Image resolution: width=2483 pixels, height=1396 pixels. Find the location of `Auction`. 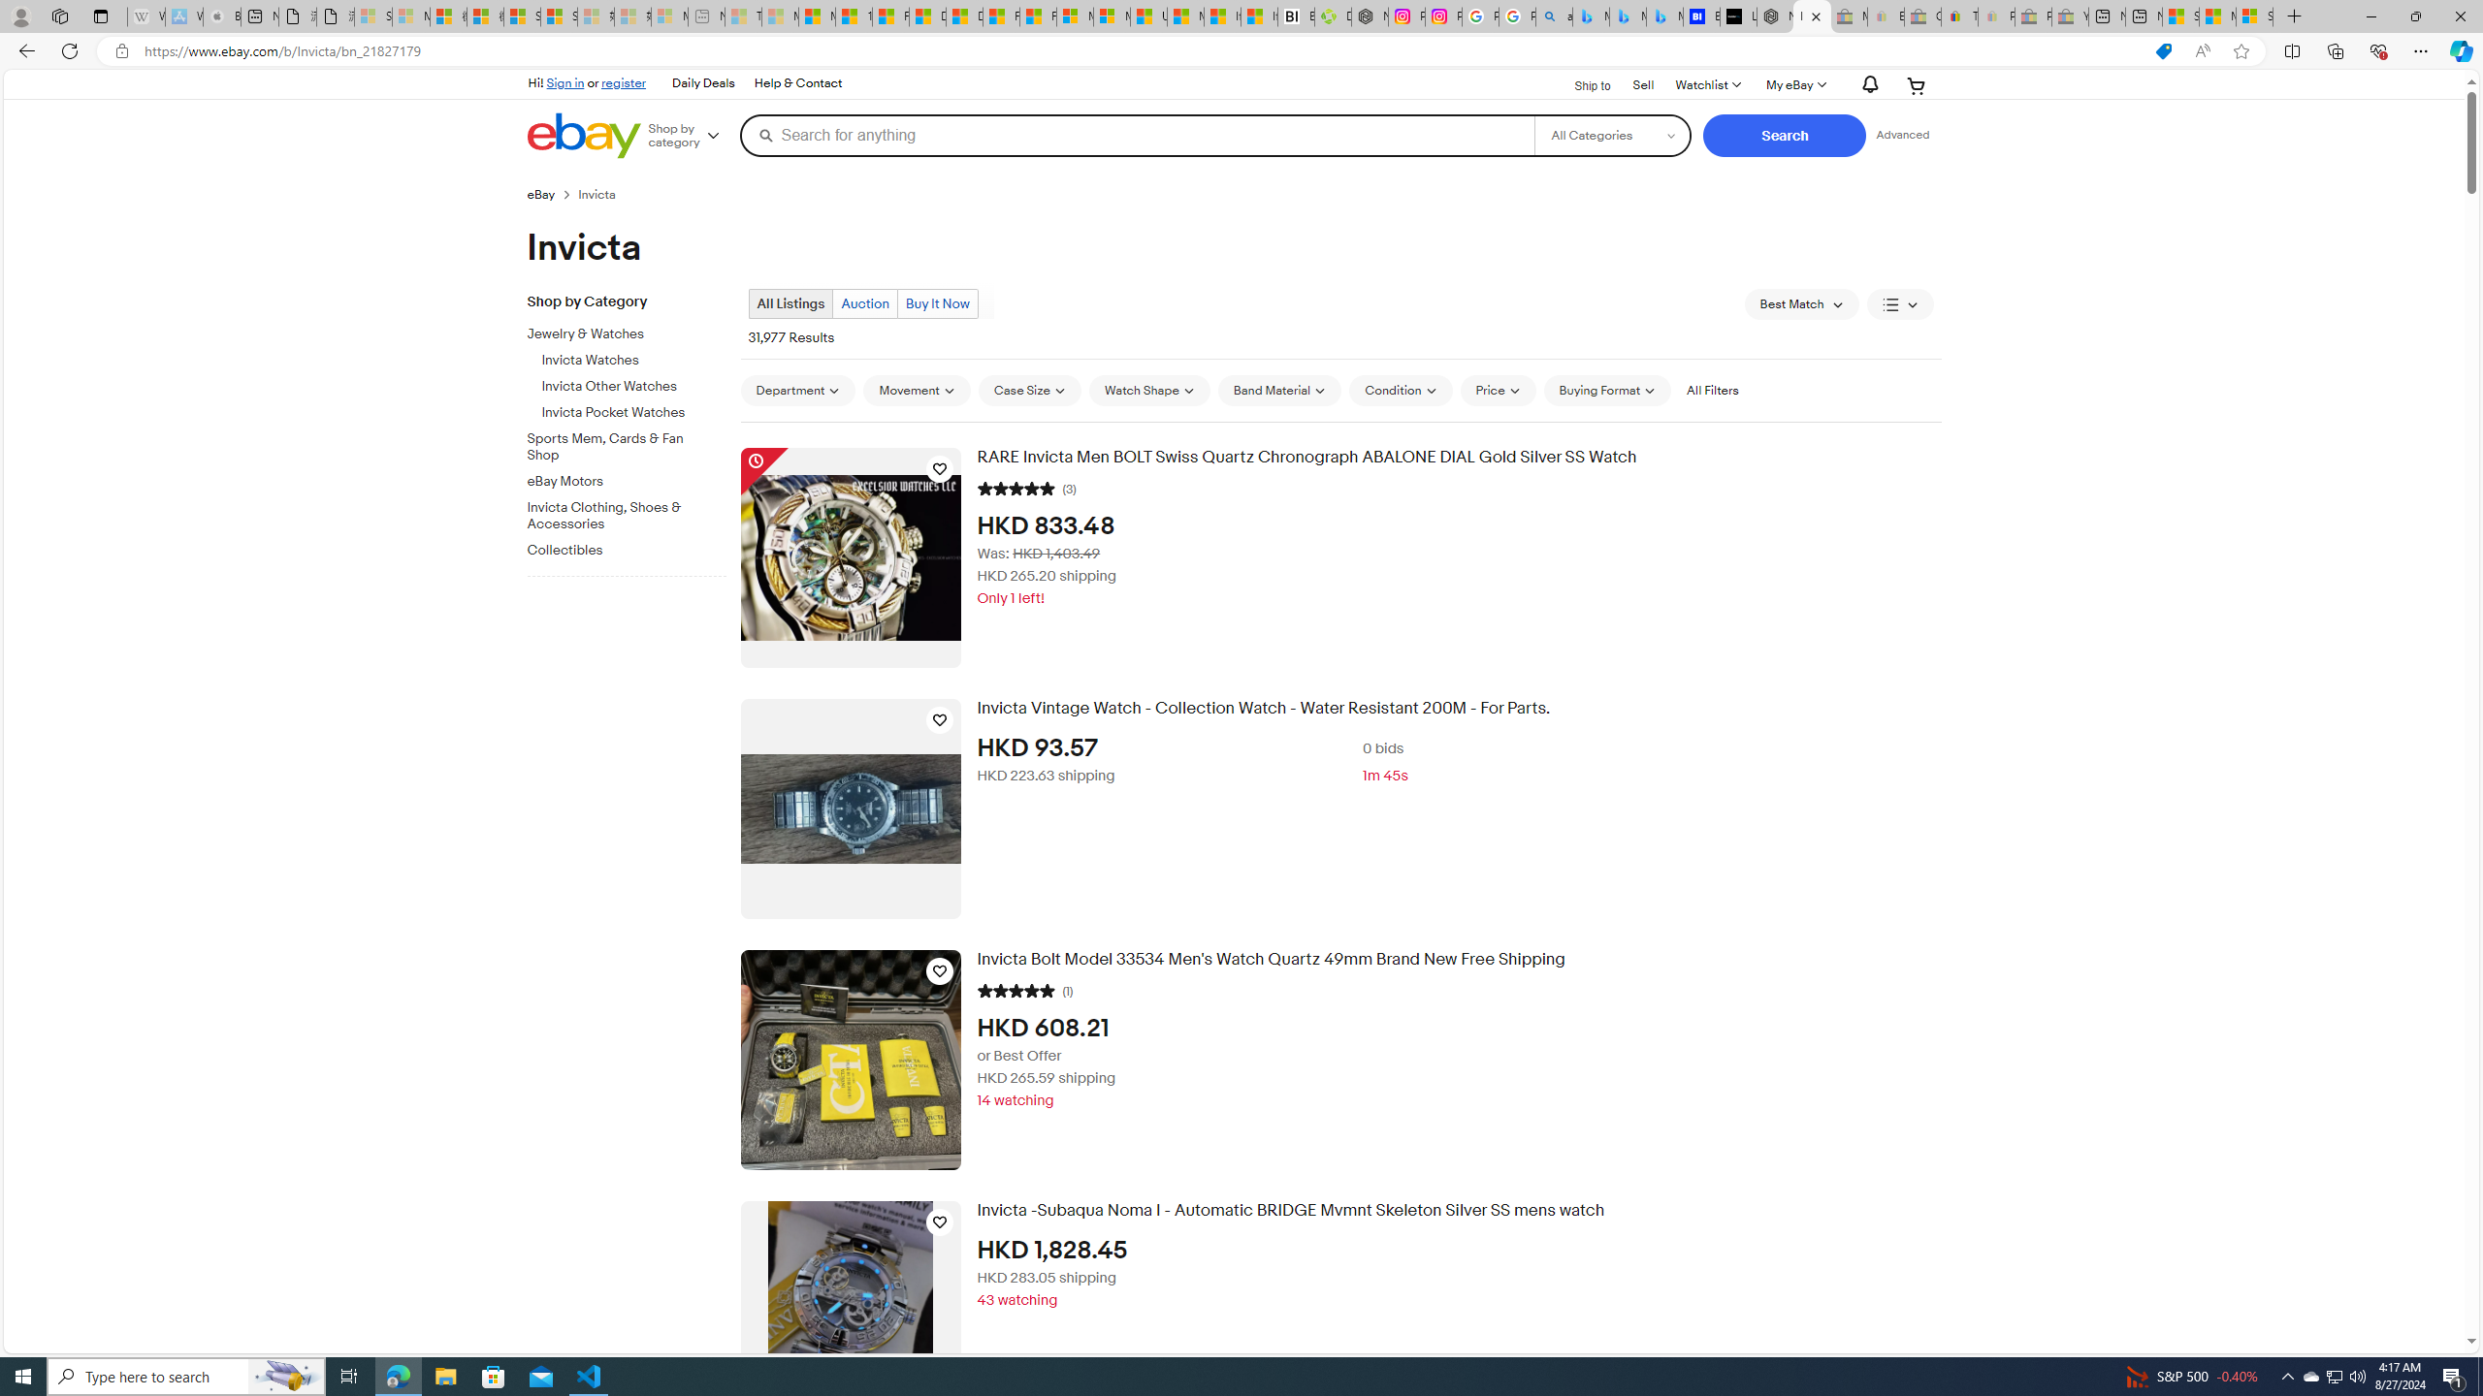

Auction is located at coordinates (863, 303).